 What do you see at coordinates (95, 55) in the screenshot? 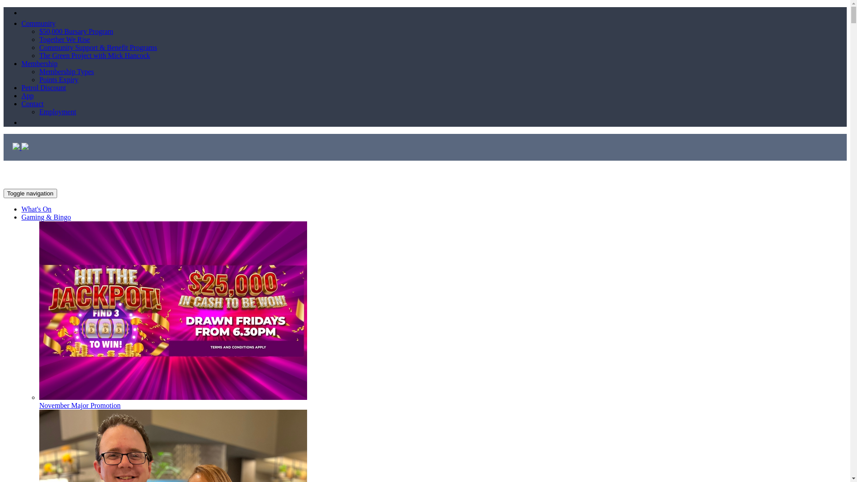
I see `The Green Project with Mick Hancock` at bounding box center [95, 55].